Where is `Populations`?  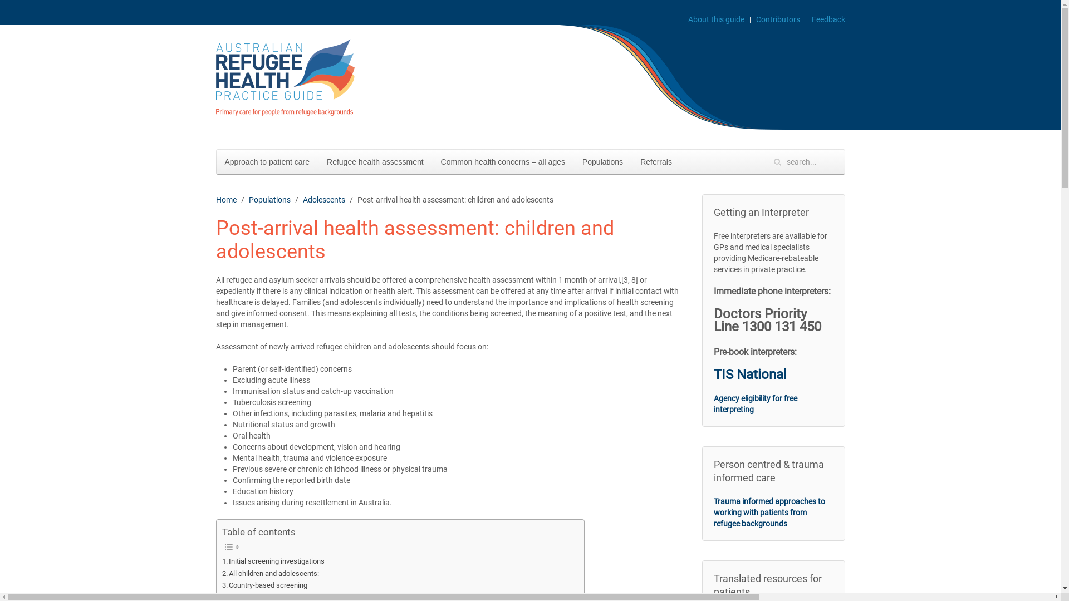 Populations is located at coordinates (602, 161).